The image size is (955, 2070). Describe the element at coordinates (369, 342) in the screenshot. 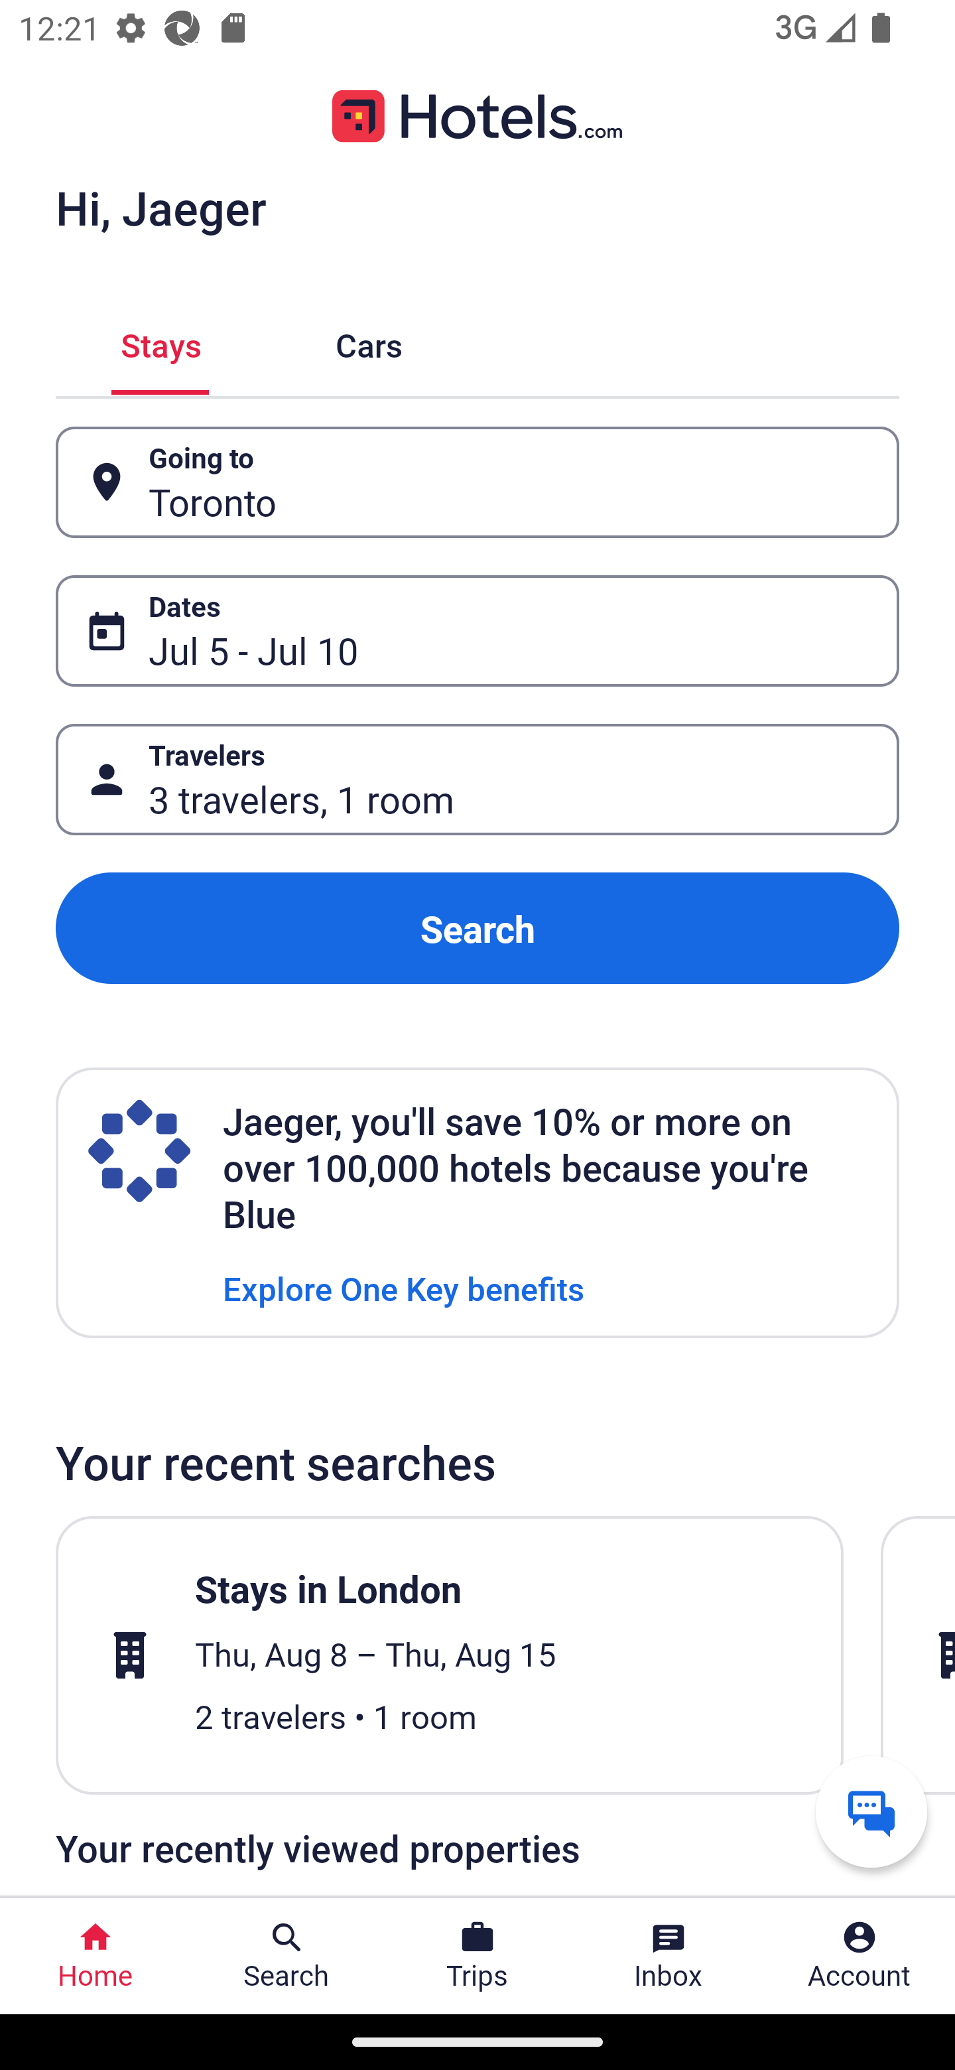

I see `Cars` at that location.